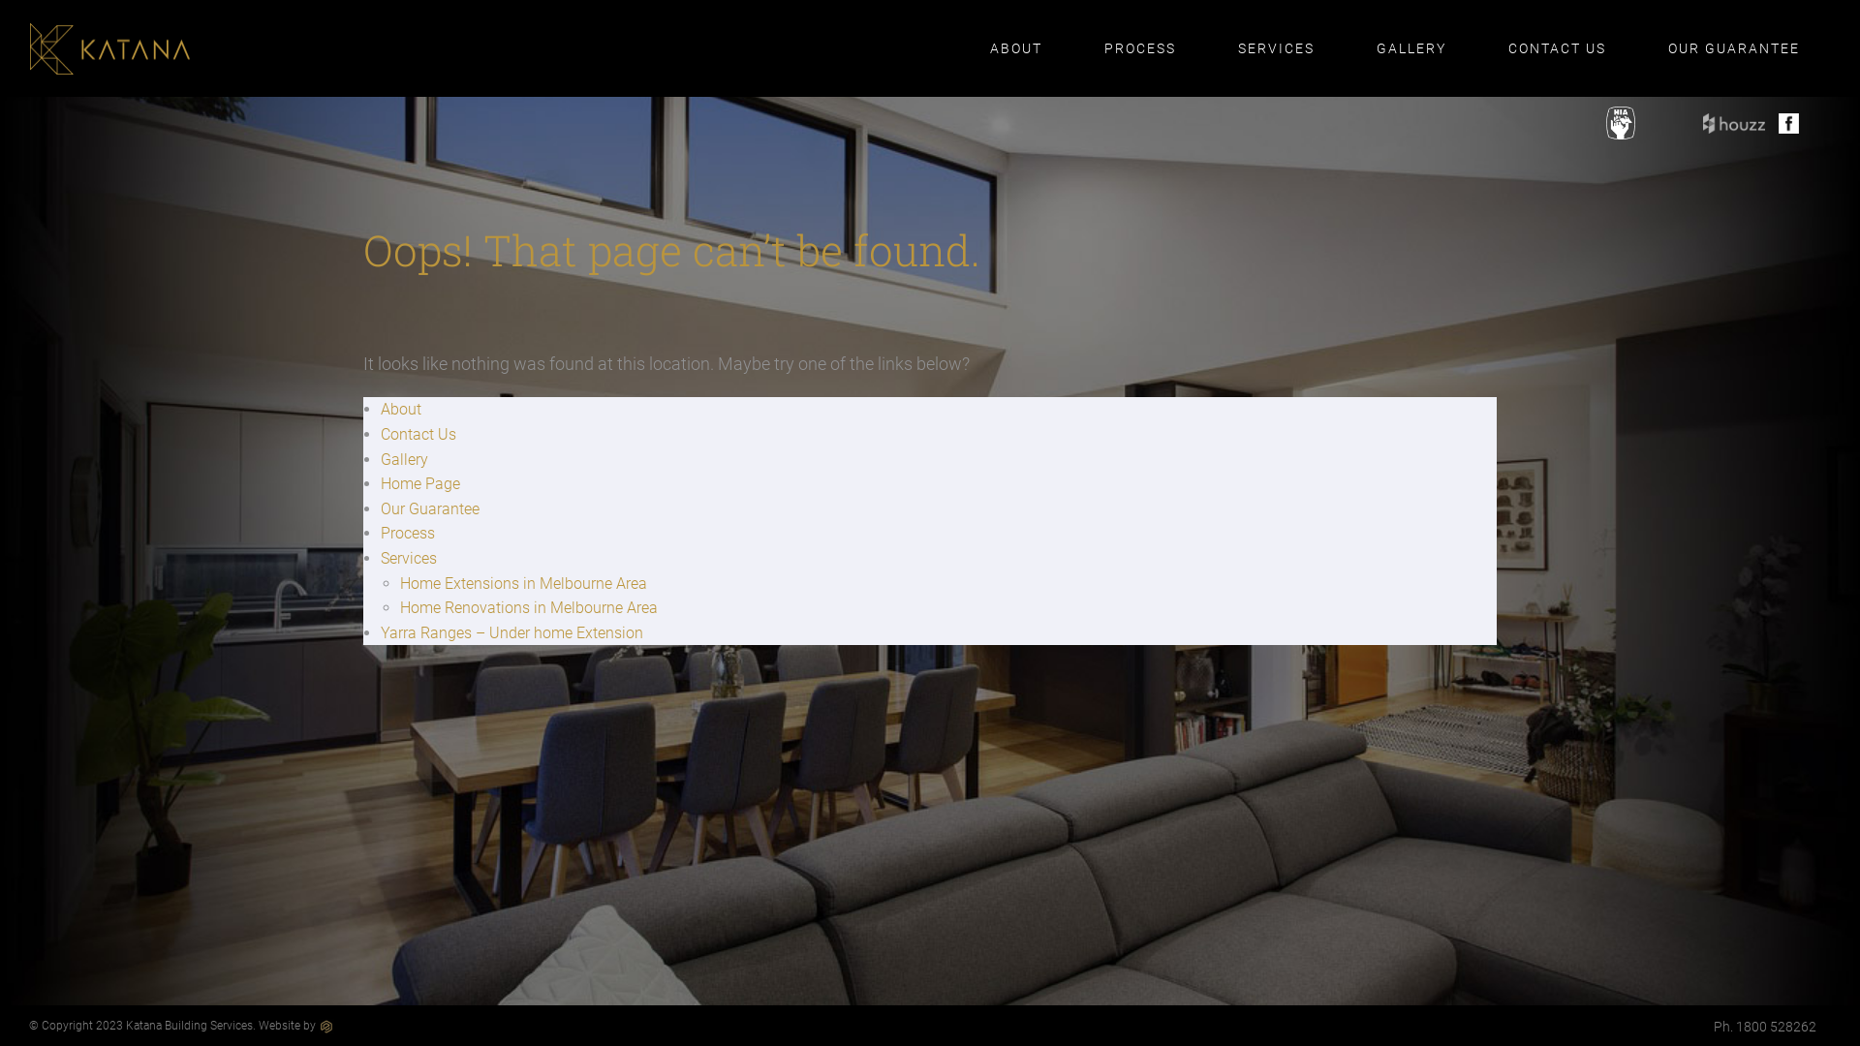 This screenshot has width=1860, height=1046. What do you see at coordinates (110, 48) in the screenshot?
I see `Katana` at bounding box center [110, 48].